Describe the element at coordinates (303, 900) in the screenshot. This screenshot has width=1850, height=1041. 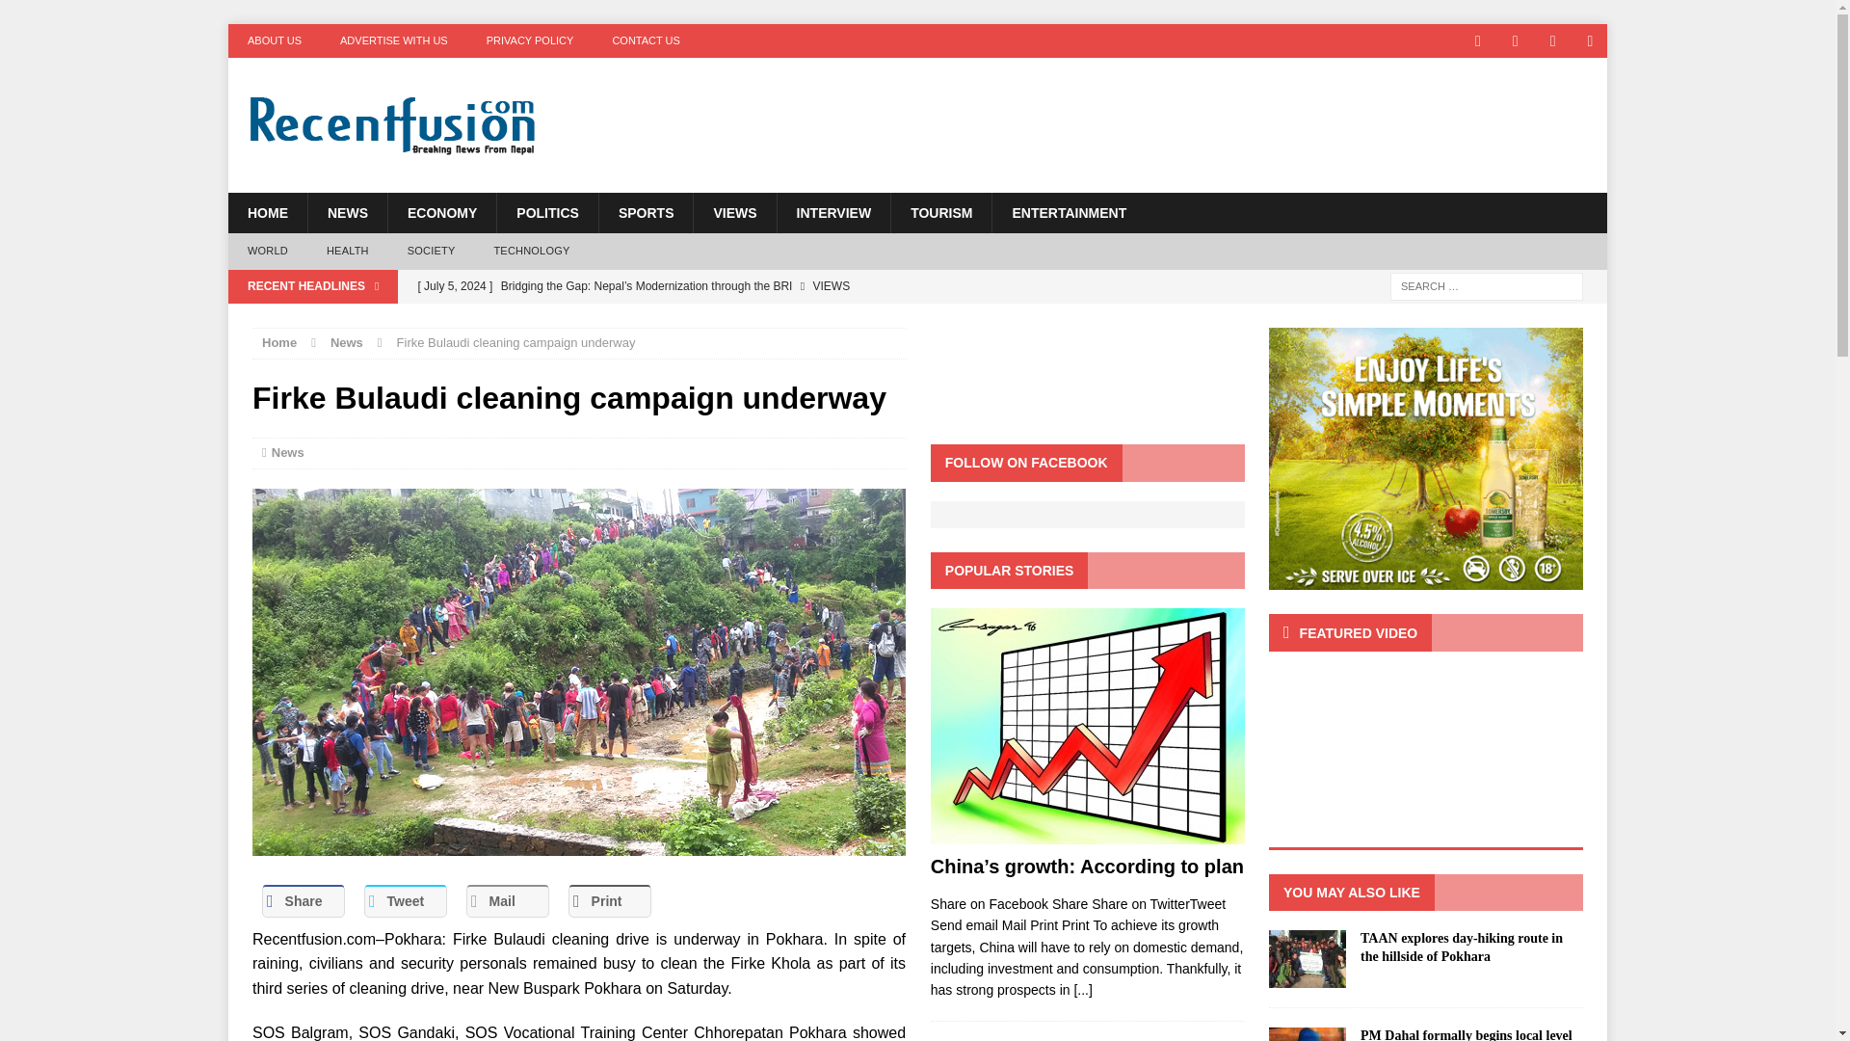
I see `Share on Facebook` at that location.